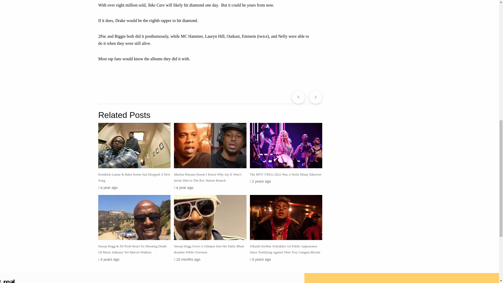  What do you see at coordinates (286, 174) in the screenshot?
I see `The MTV VMAs 2022 Was A Nicki Minaj Takeover` at bounding box center [286, 174].